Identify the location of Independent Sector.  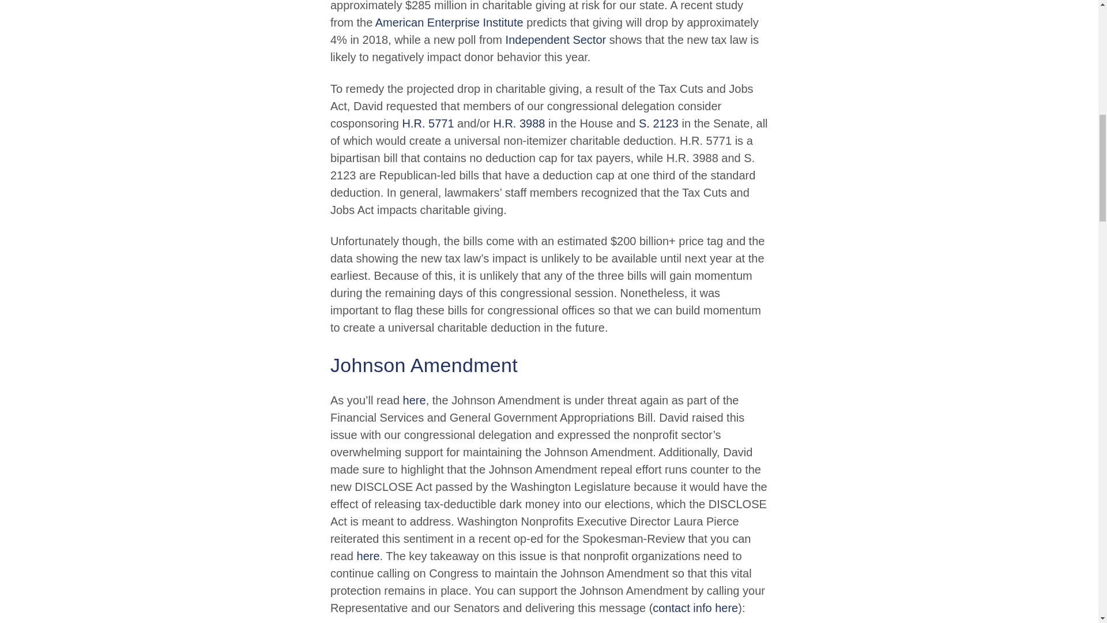
(556, 39).